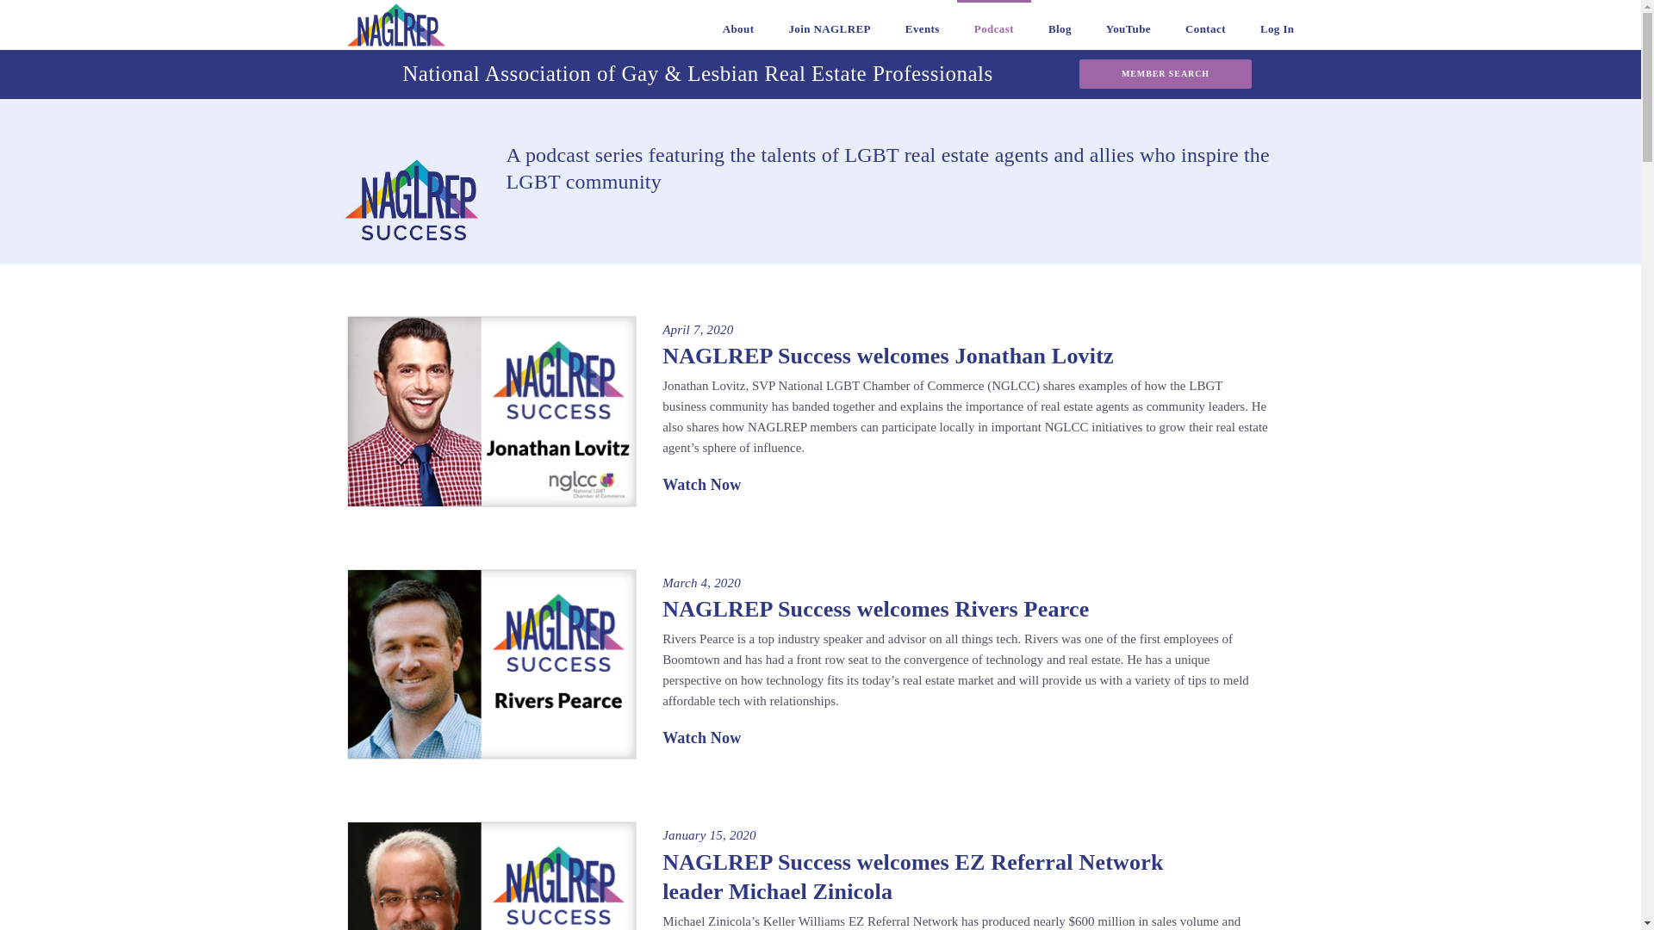 The image size is (1654, 930). Describe the element at coordinates (1164, 74) in the screenshot. I see `MEMBER SEARCH` at that location.